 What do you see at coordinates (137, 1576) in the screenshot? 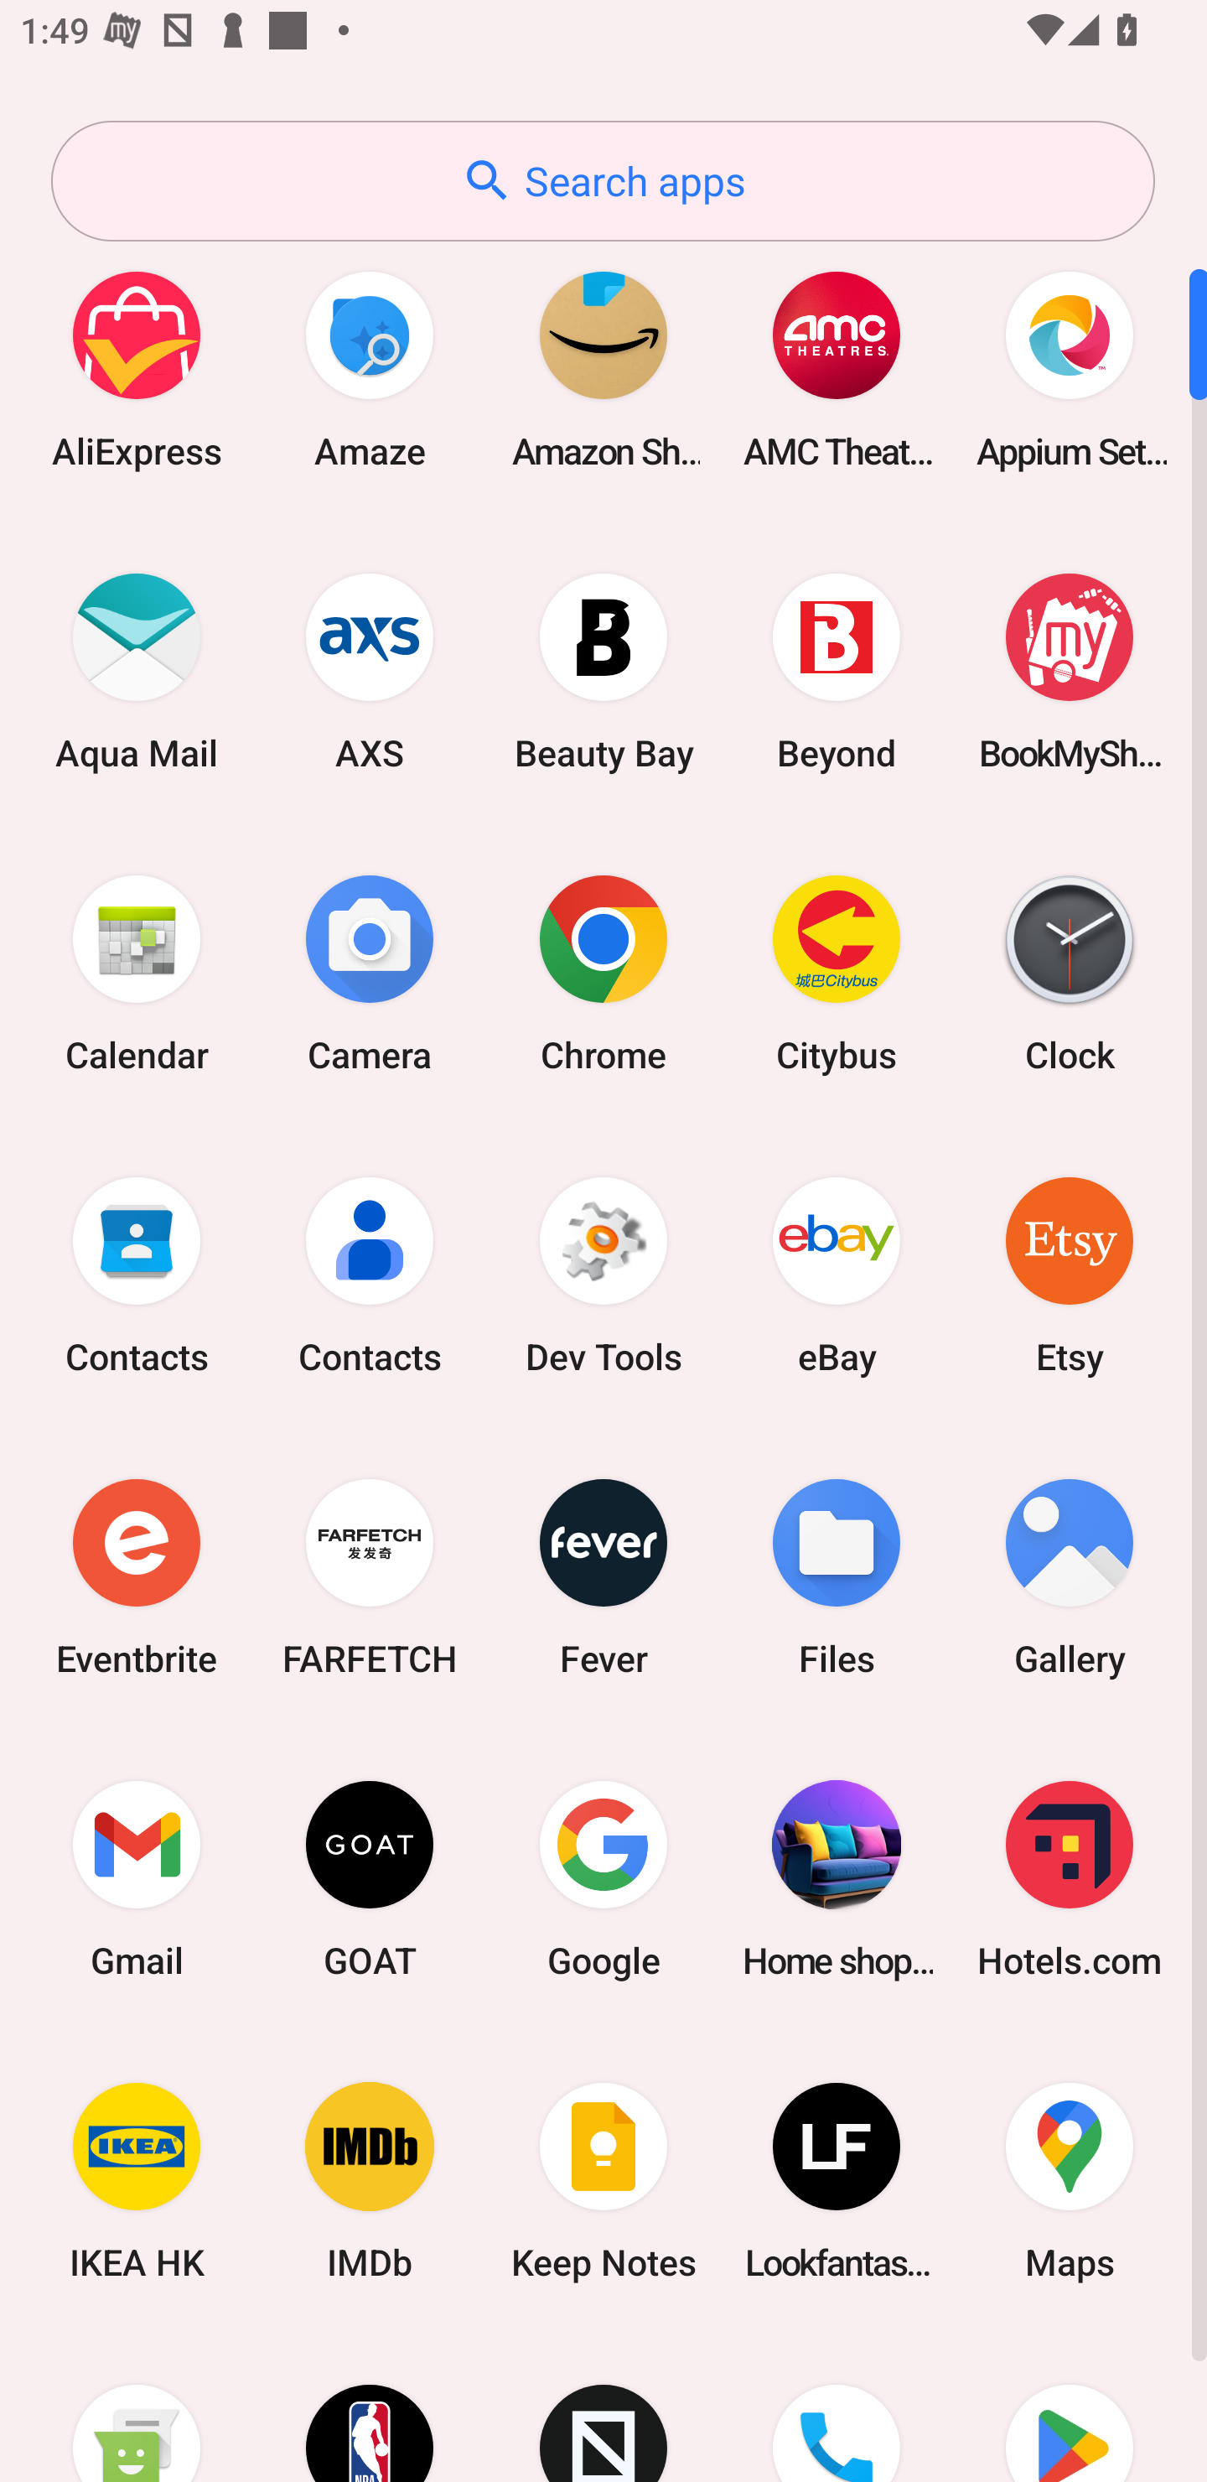
I see `Eventbrite` at bounding box center [137, 1576].